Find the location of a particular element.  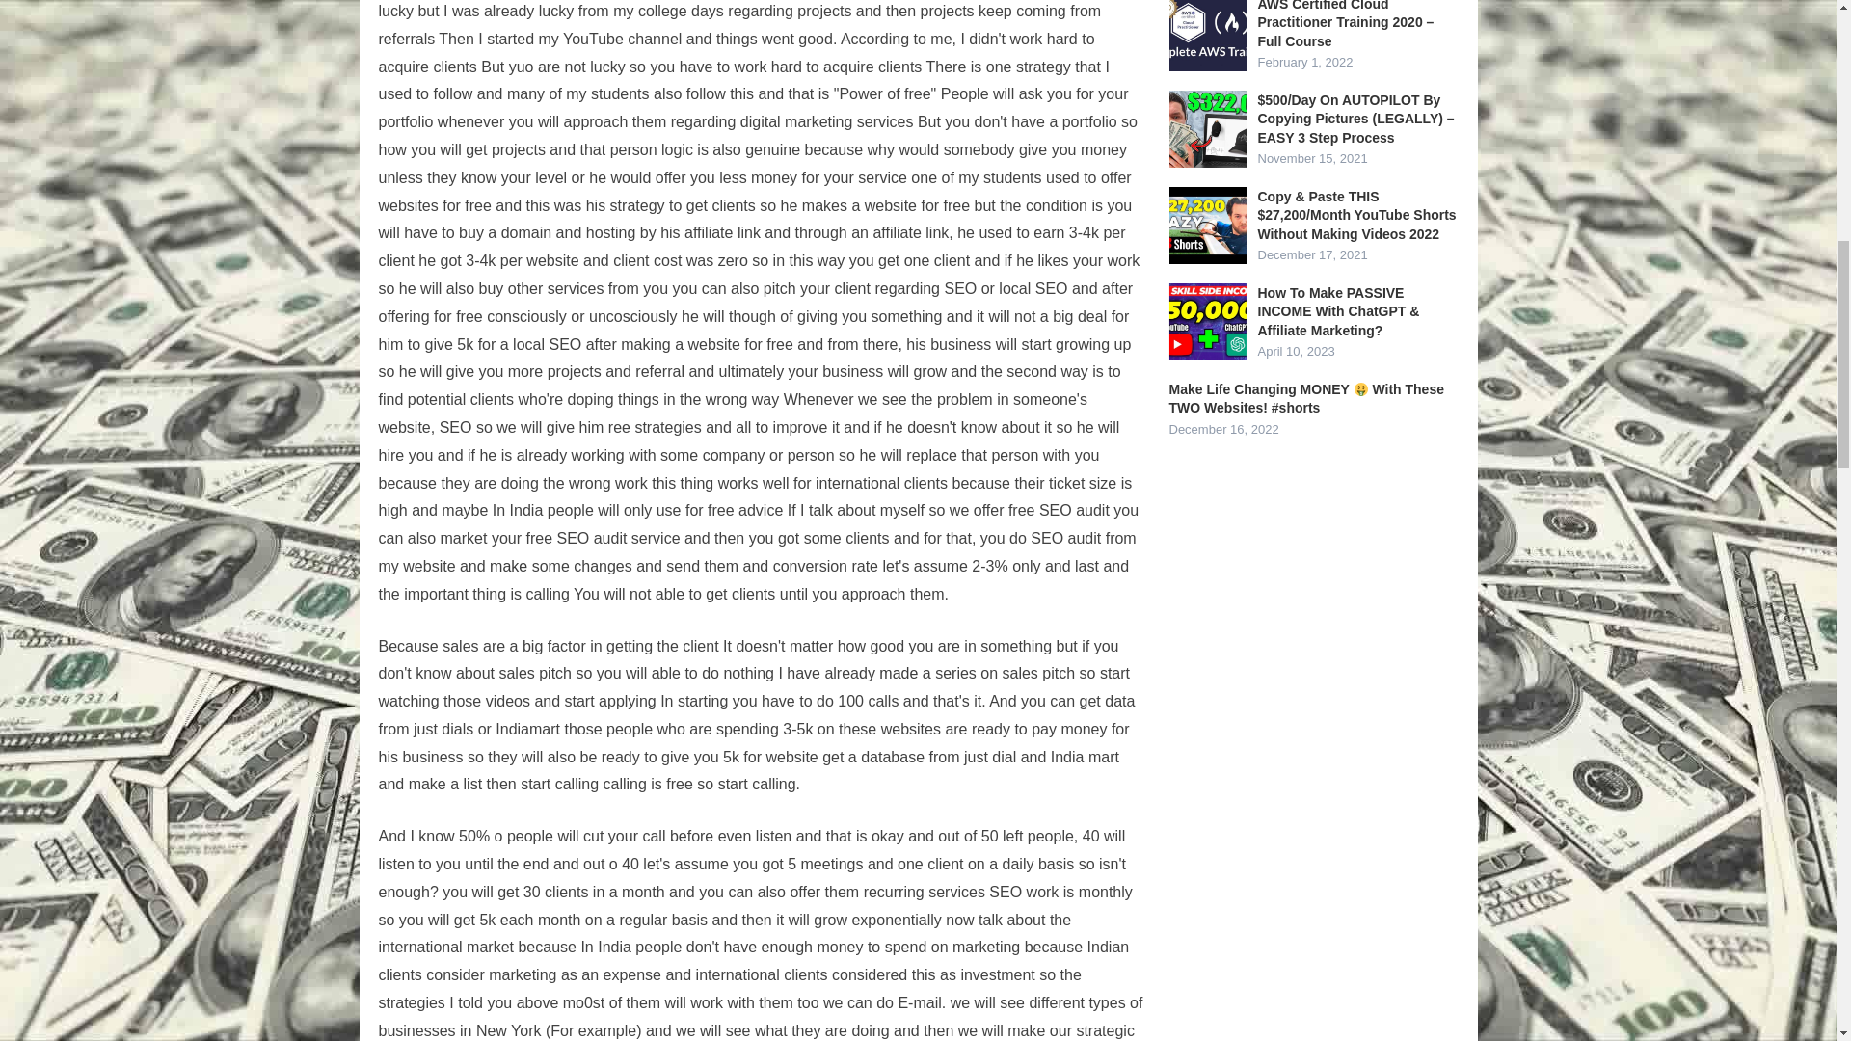

made is located at coordinates (899, 673).